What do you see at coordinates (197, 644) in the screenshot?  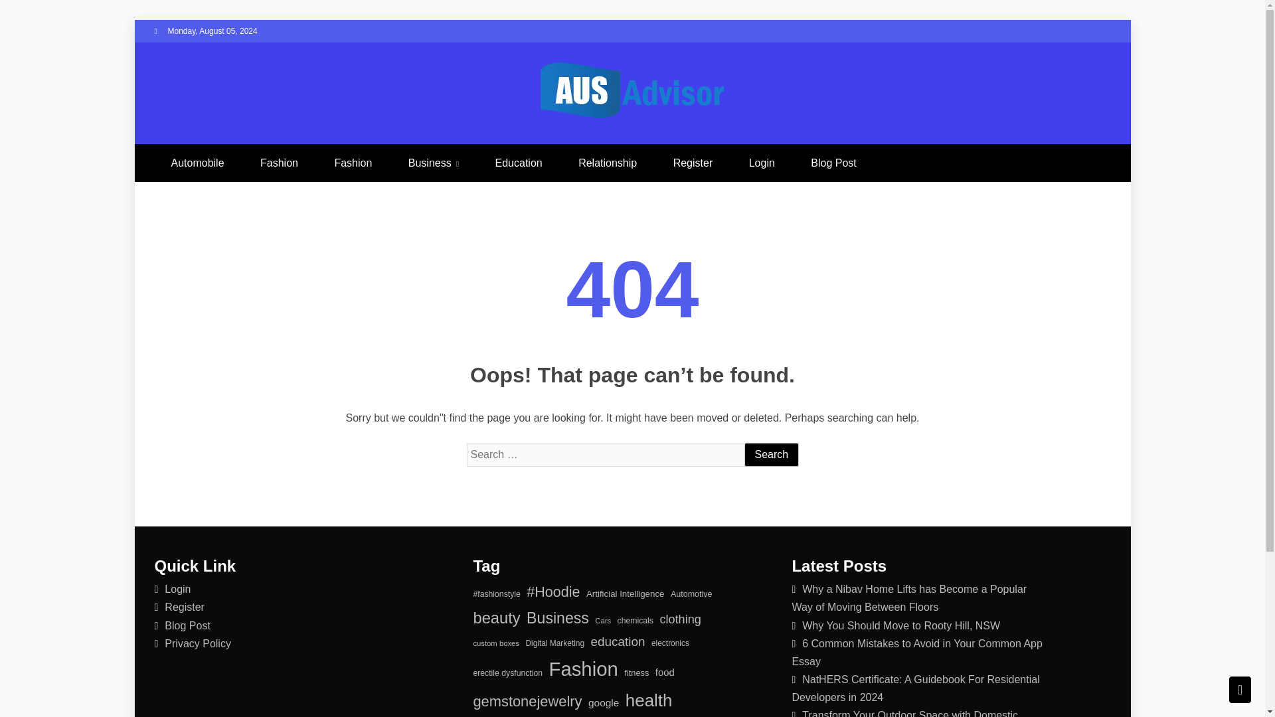 I see `Privacy Policy` at bounding box center [197, 644].